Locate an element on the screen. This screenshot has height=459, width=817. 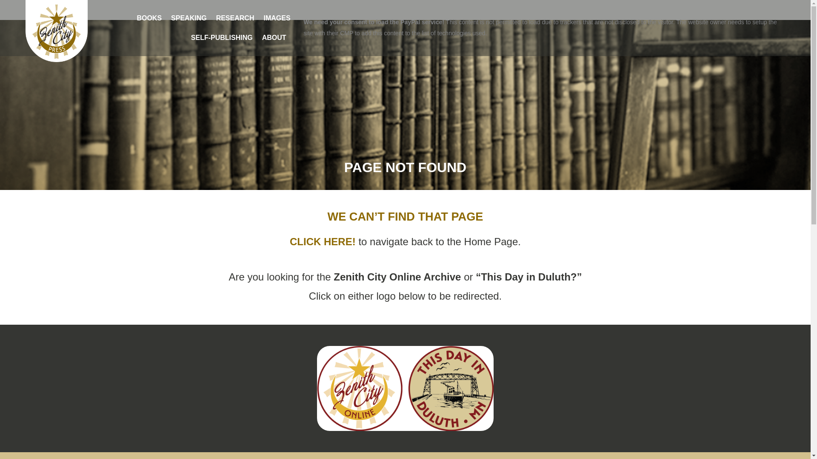
BOOKS is located at coordinates (149, 18).